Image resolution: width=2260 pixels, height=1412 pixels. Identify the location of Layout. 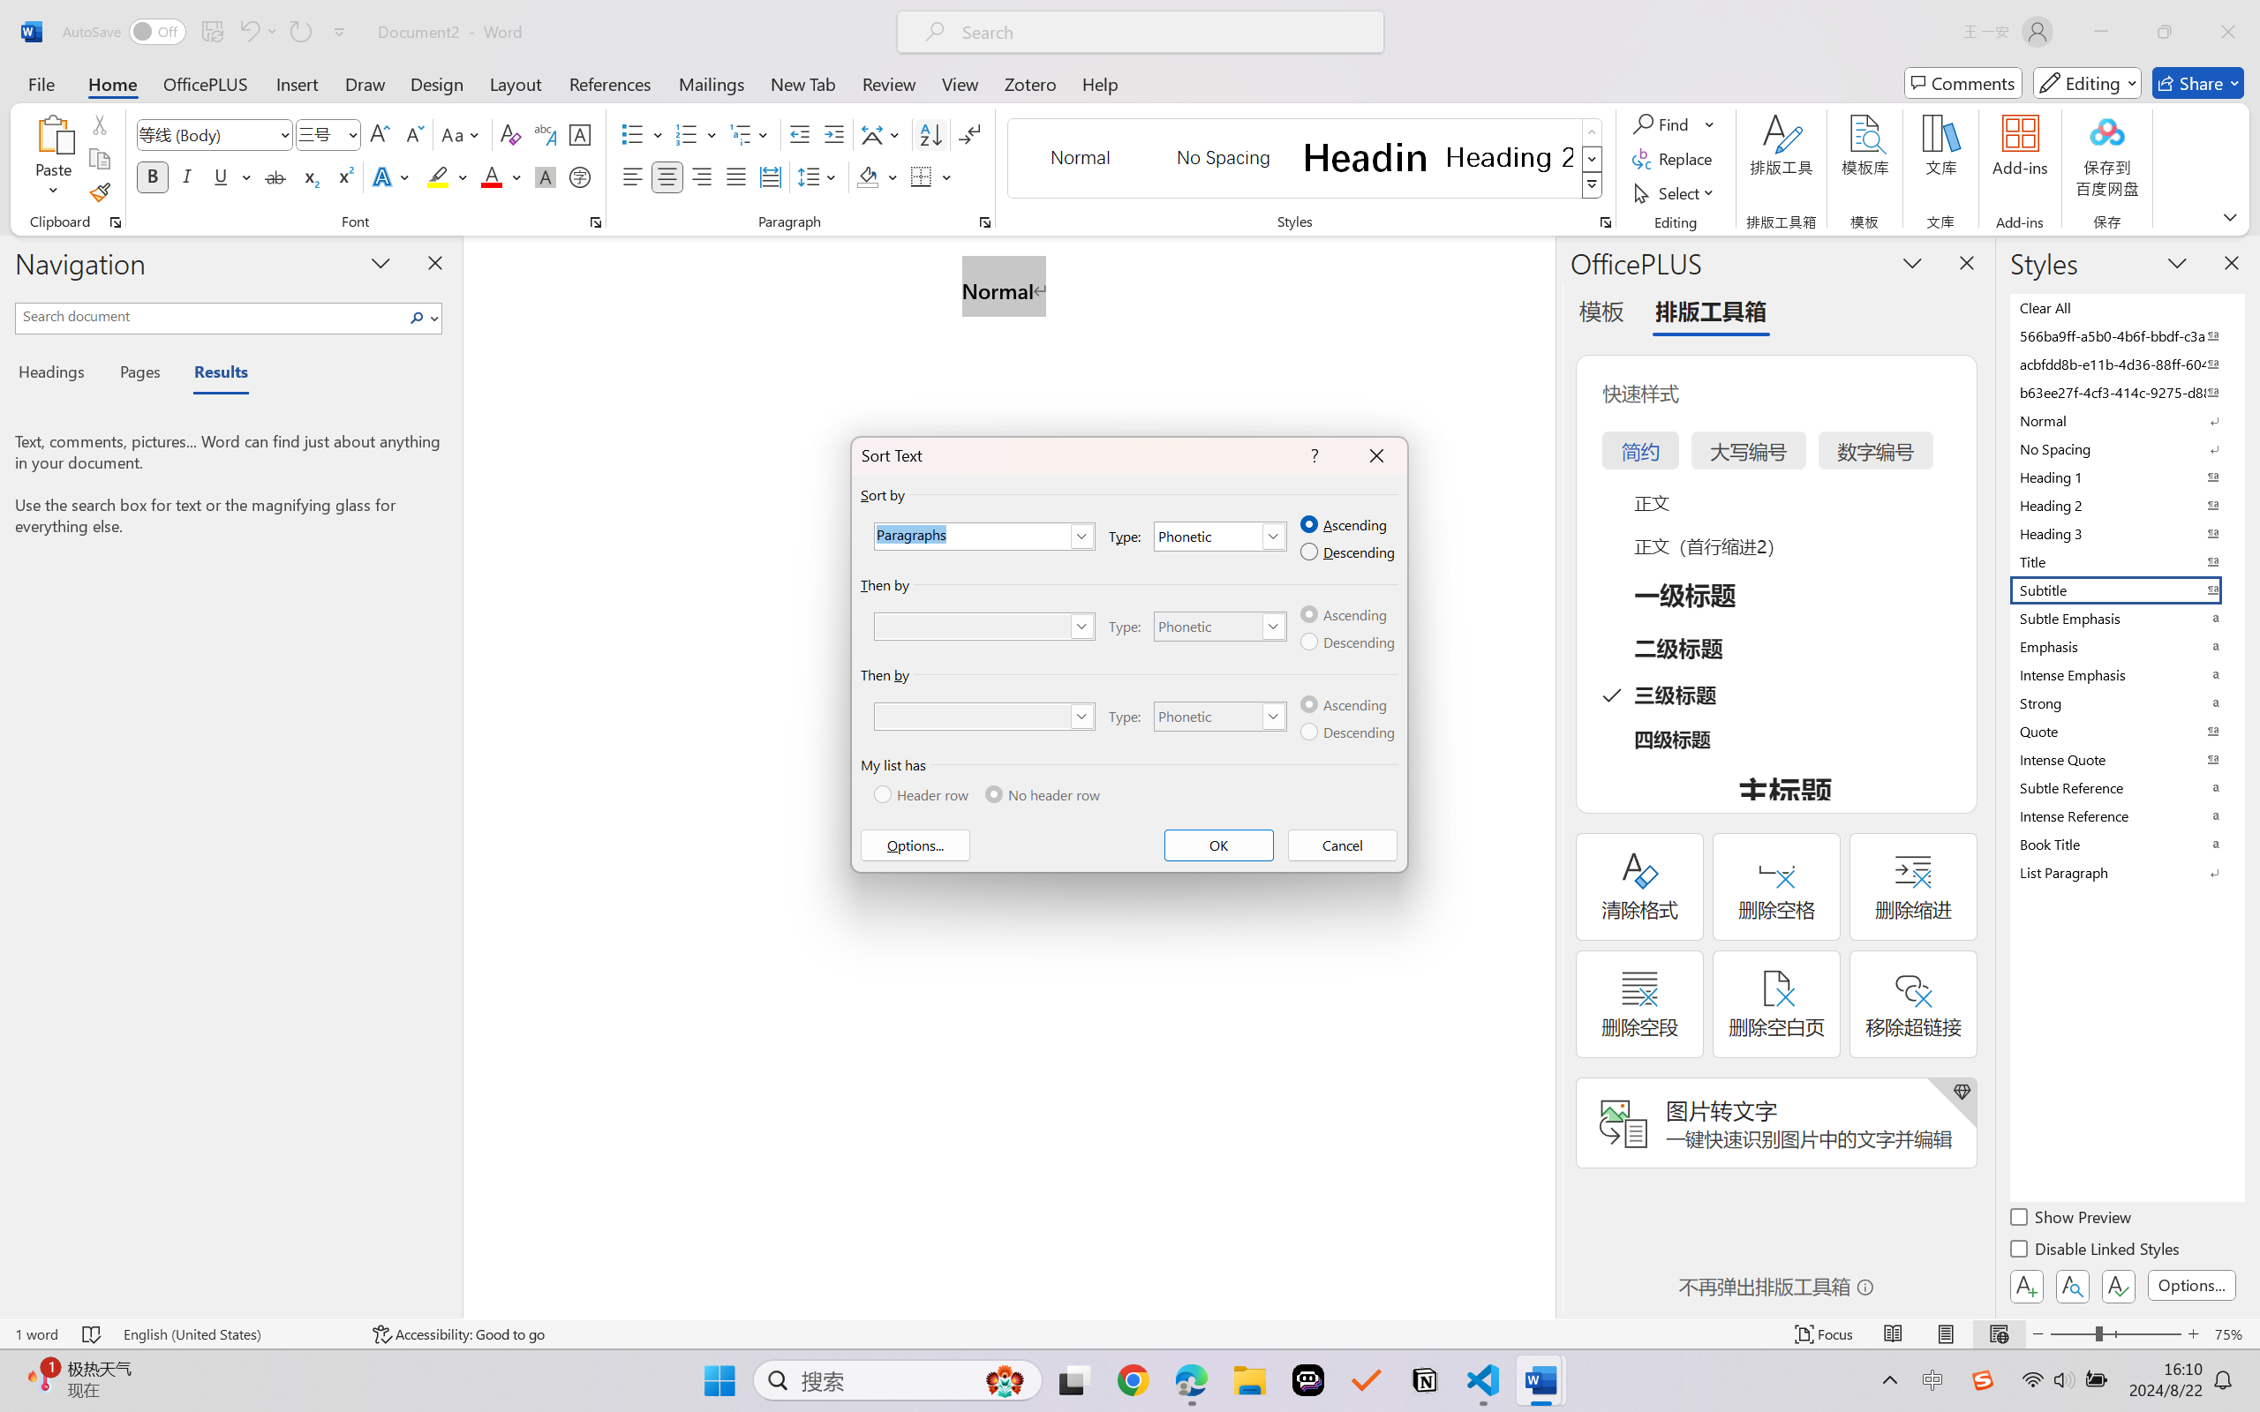
(516, 83).